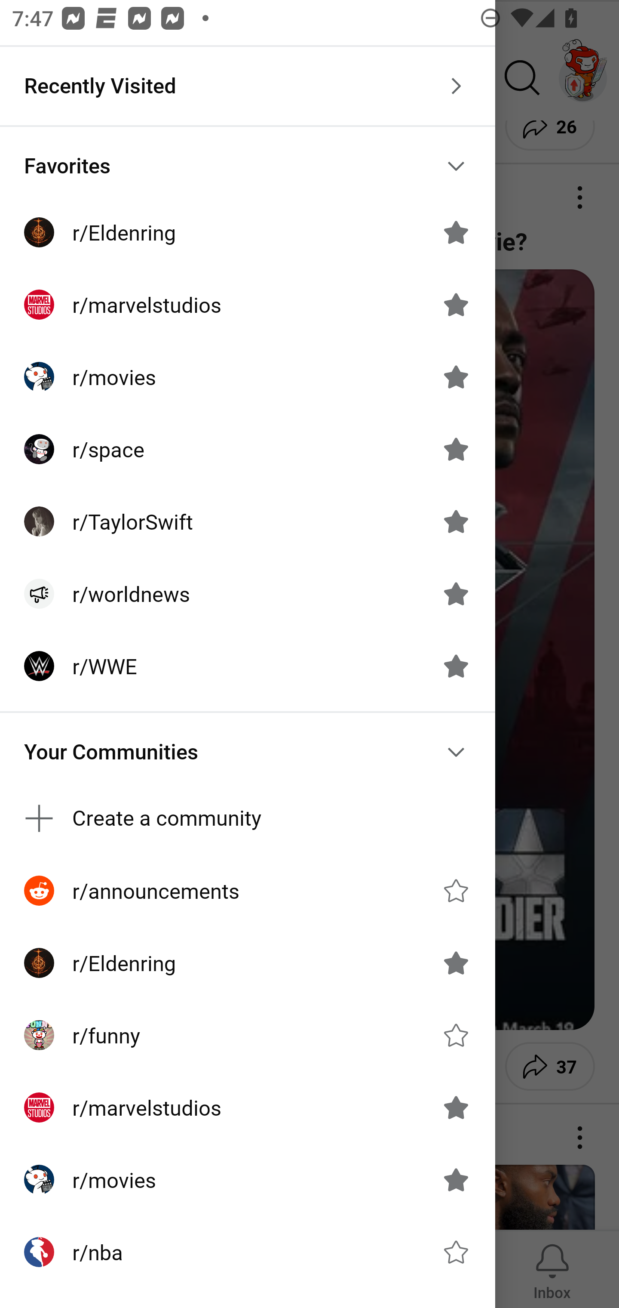 The image size is (619, 1308). Describe the element at coordinates (456, 1252) in the screenshot. I see `Favorite r/nba` at that location.